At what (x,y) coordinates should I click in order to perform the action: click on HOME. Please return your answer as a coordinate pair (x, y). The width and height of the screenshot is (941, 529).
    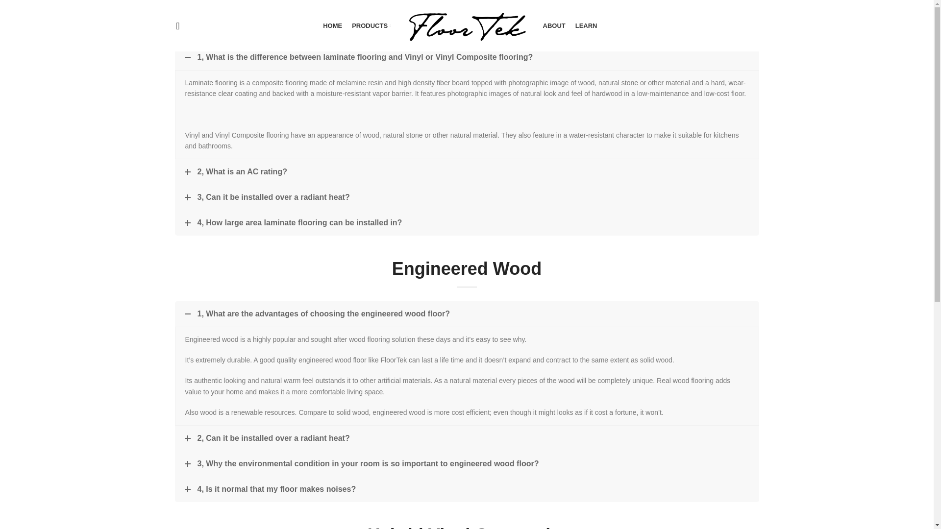
    Looking at the image, I should click on (332, 25).